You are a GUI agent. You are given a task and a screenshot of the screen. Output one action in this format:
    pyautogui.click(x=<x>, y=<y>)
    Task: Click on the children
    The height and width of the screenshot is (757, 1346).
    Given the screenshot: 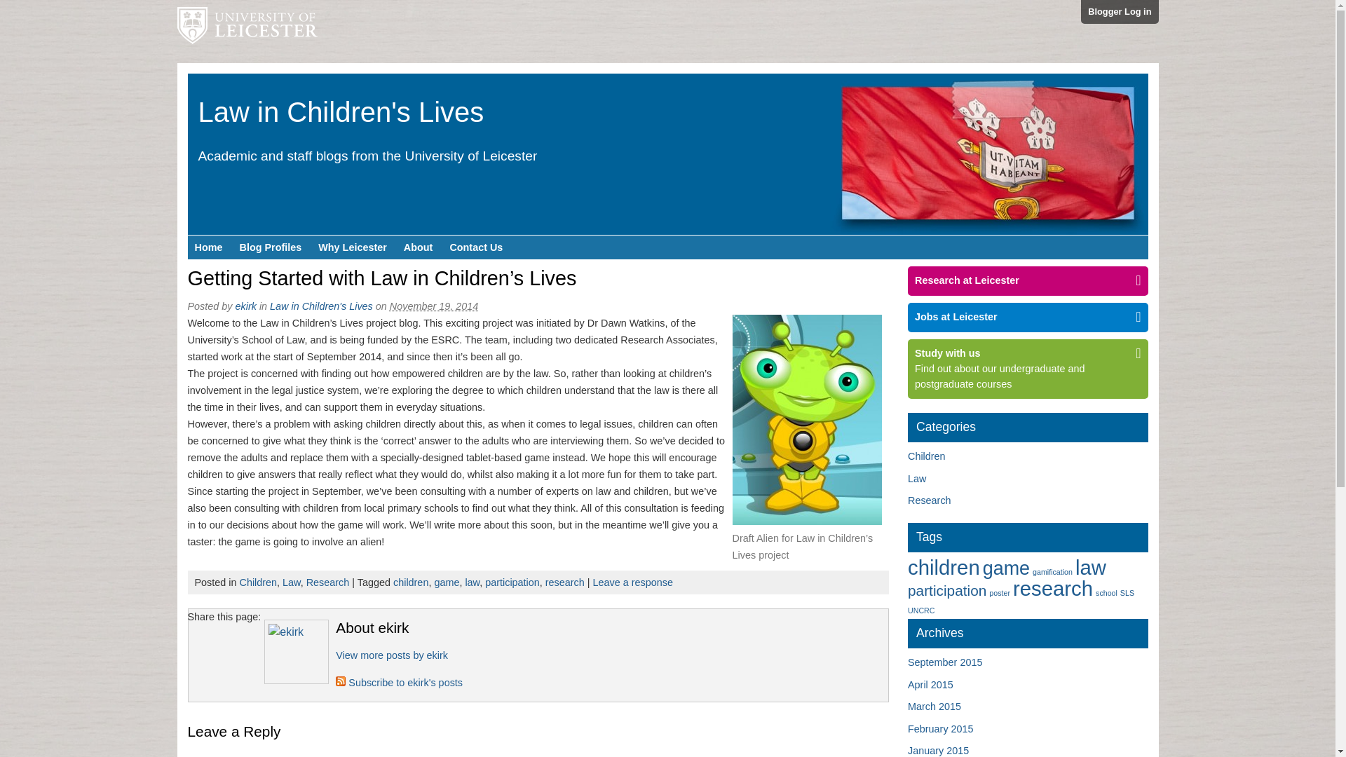 What is the action you would take?
    pyautogui.click(x=410, y=582)
    